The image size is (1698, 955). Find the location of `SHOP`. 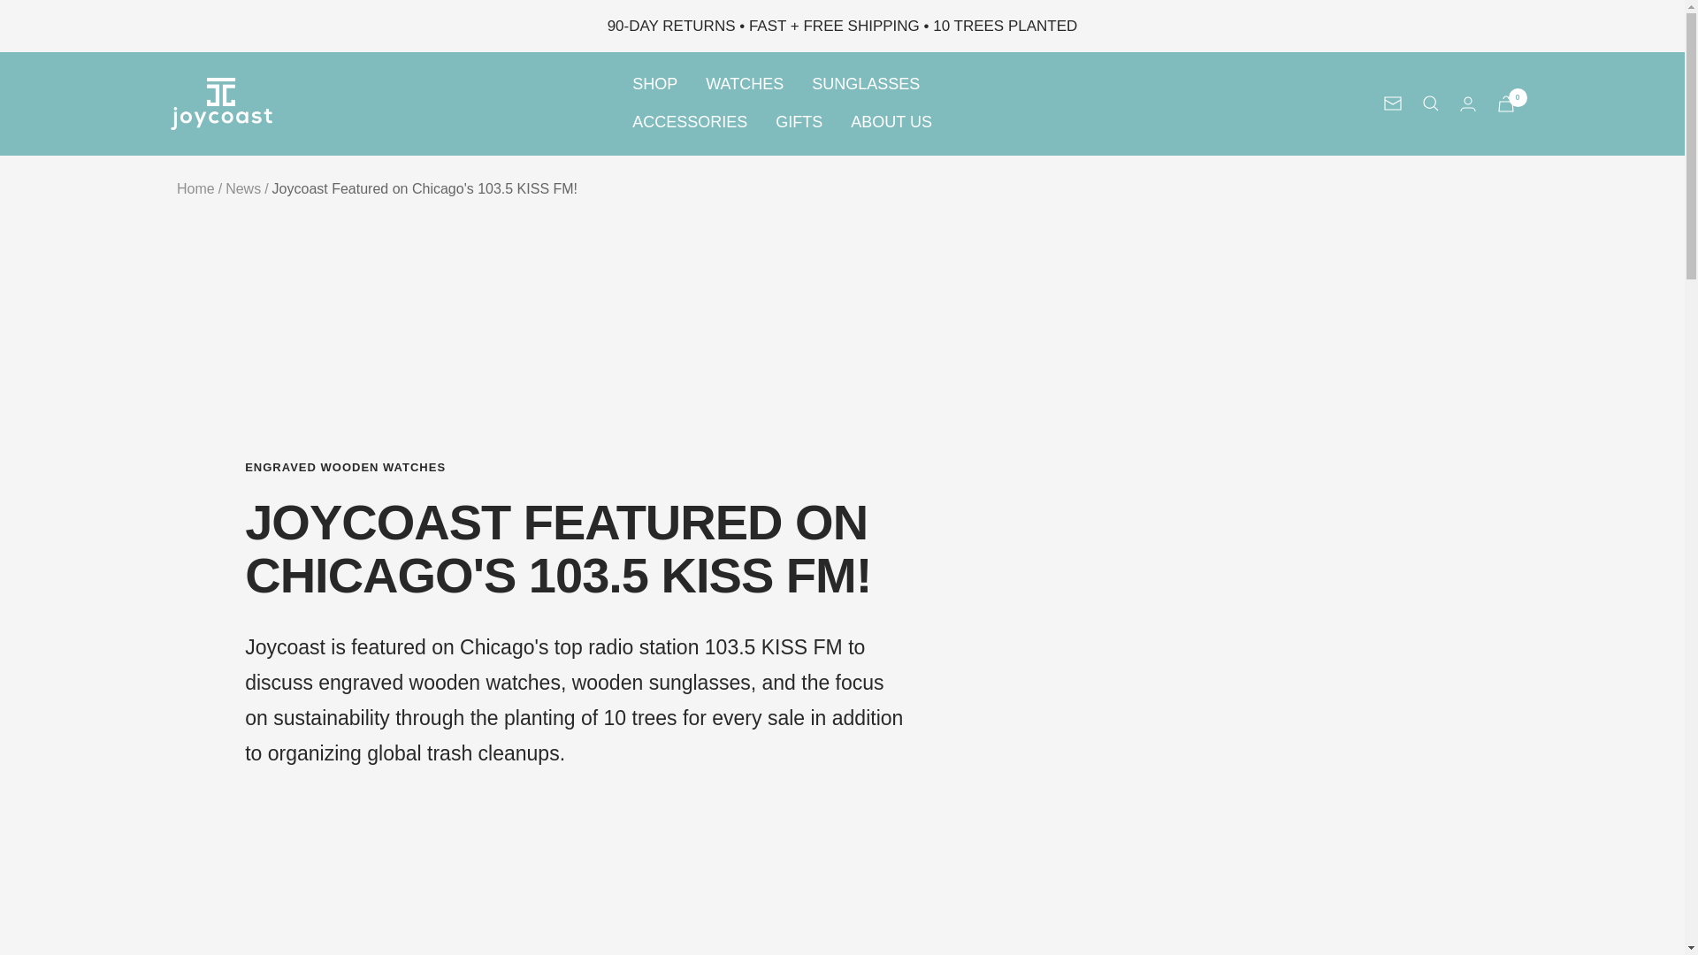

SHOP is located at coordinates (654, 84).